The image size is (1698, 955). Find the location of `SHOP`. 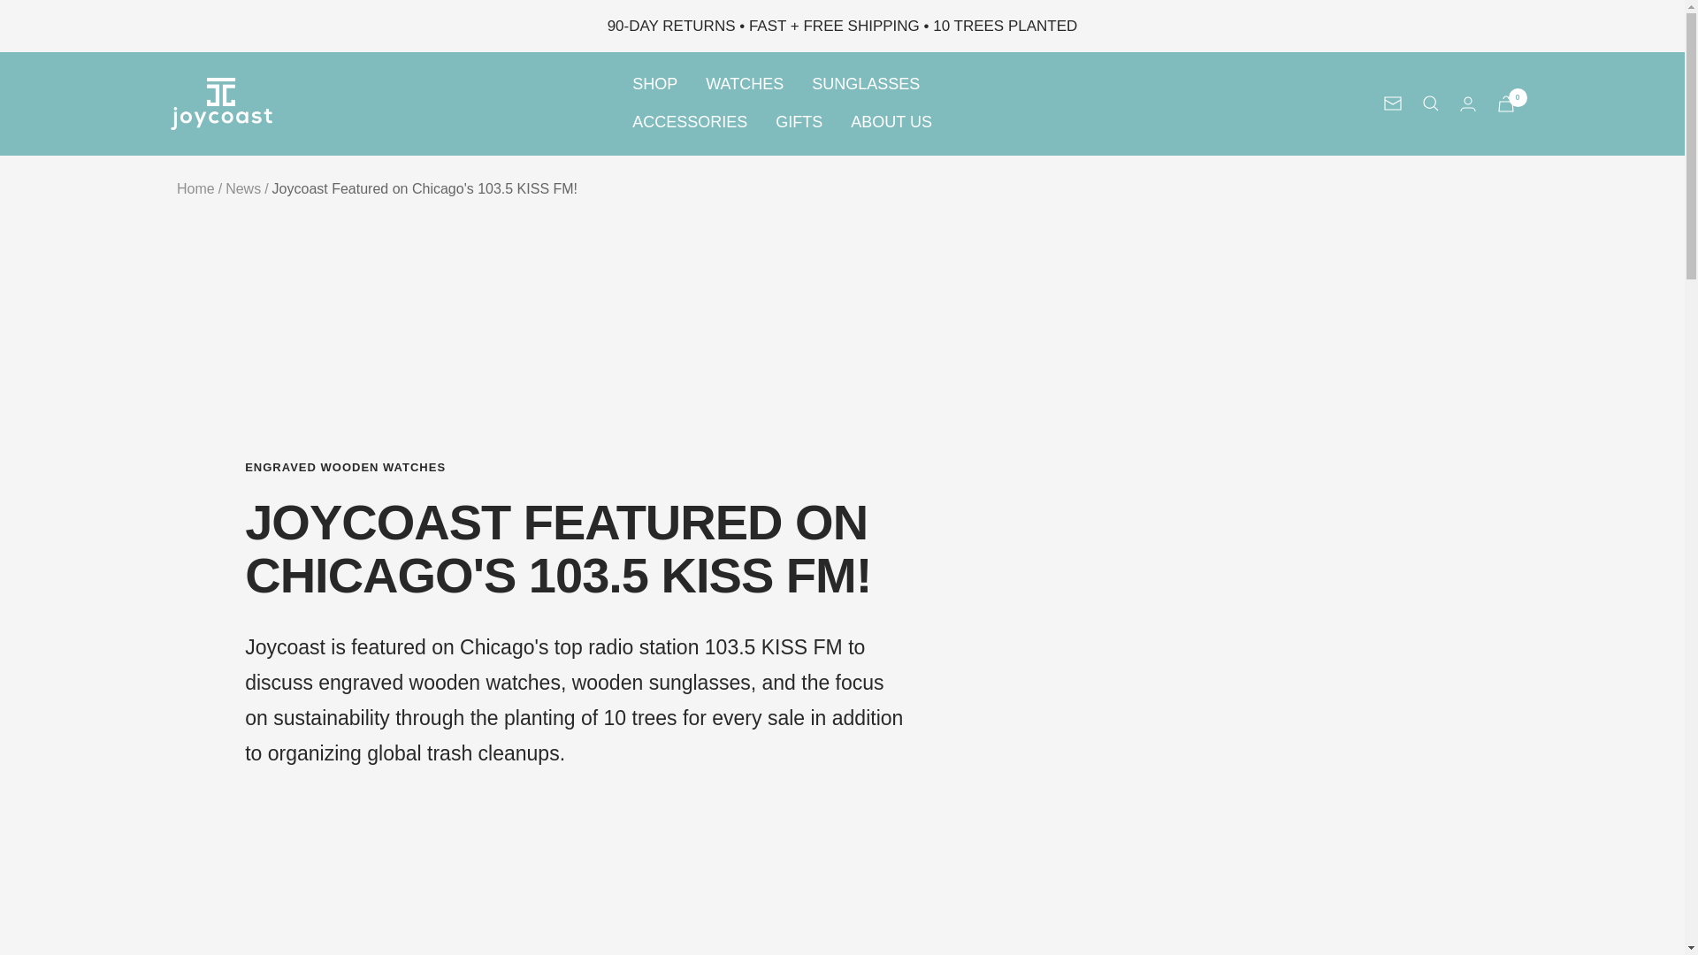

SHOP is located at coordinates (654, 84).